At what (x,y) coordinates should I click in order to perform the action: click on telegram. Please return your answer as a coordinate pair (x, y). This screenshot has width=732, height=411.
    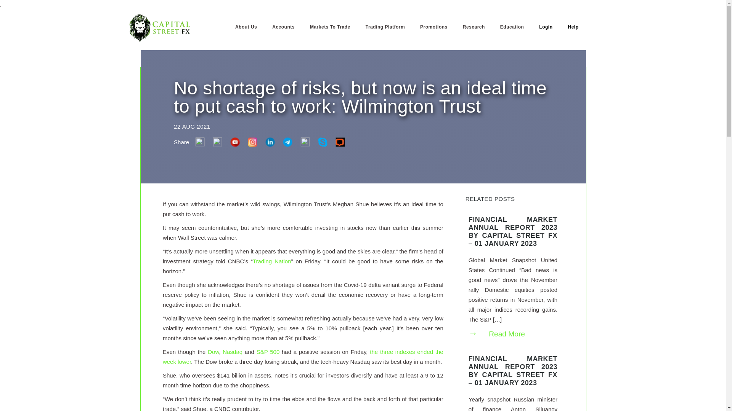
    Looking at the image, I should click on (287, 144).